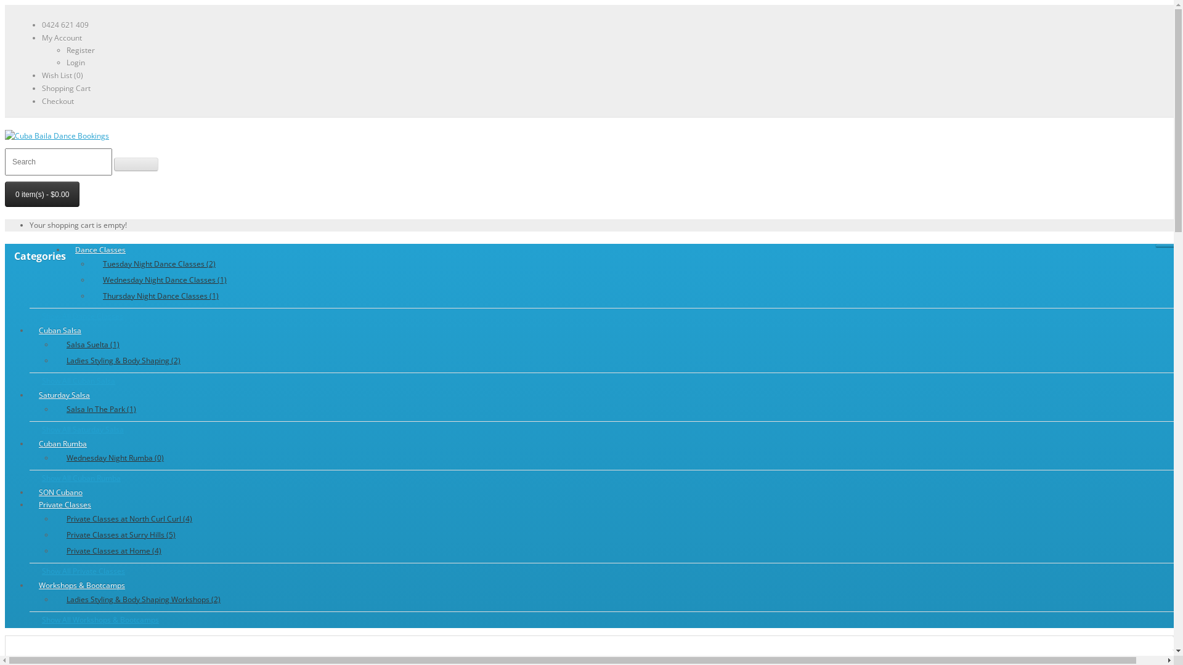 The height and width of the screenshot is (665, 1183). Describe the element at coordinates (144, 600) in the screenshot. I see `Ladies Styling & Body Shaping Workshops (2)` at that location.